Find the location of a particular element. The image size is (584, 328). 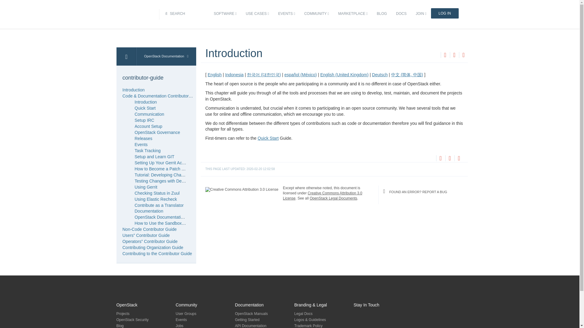

Found an error? Report a bug against this page is located at coordinates (463, 55).